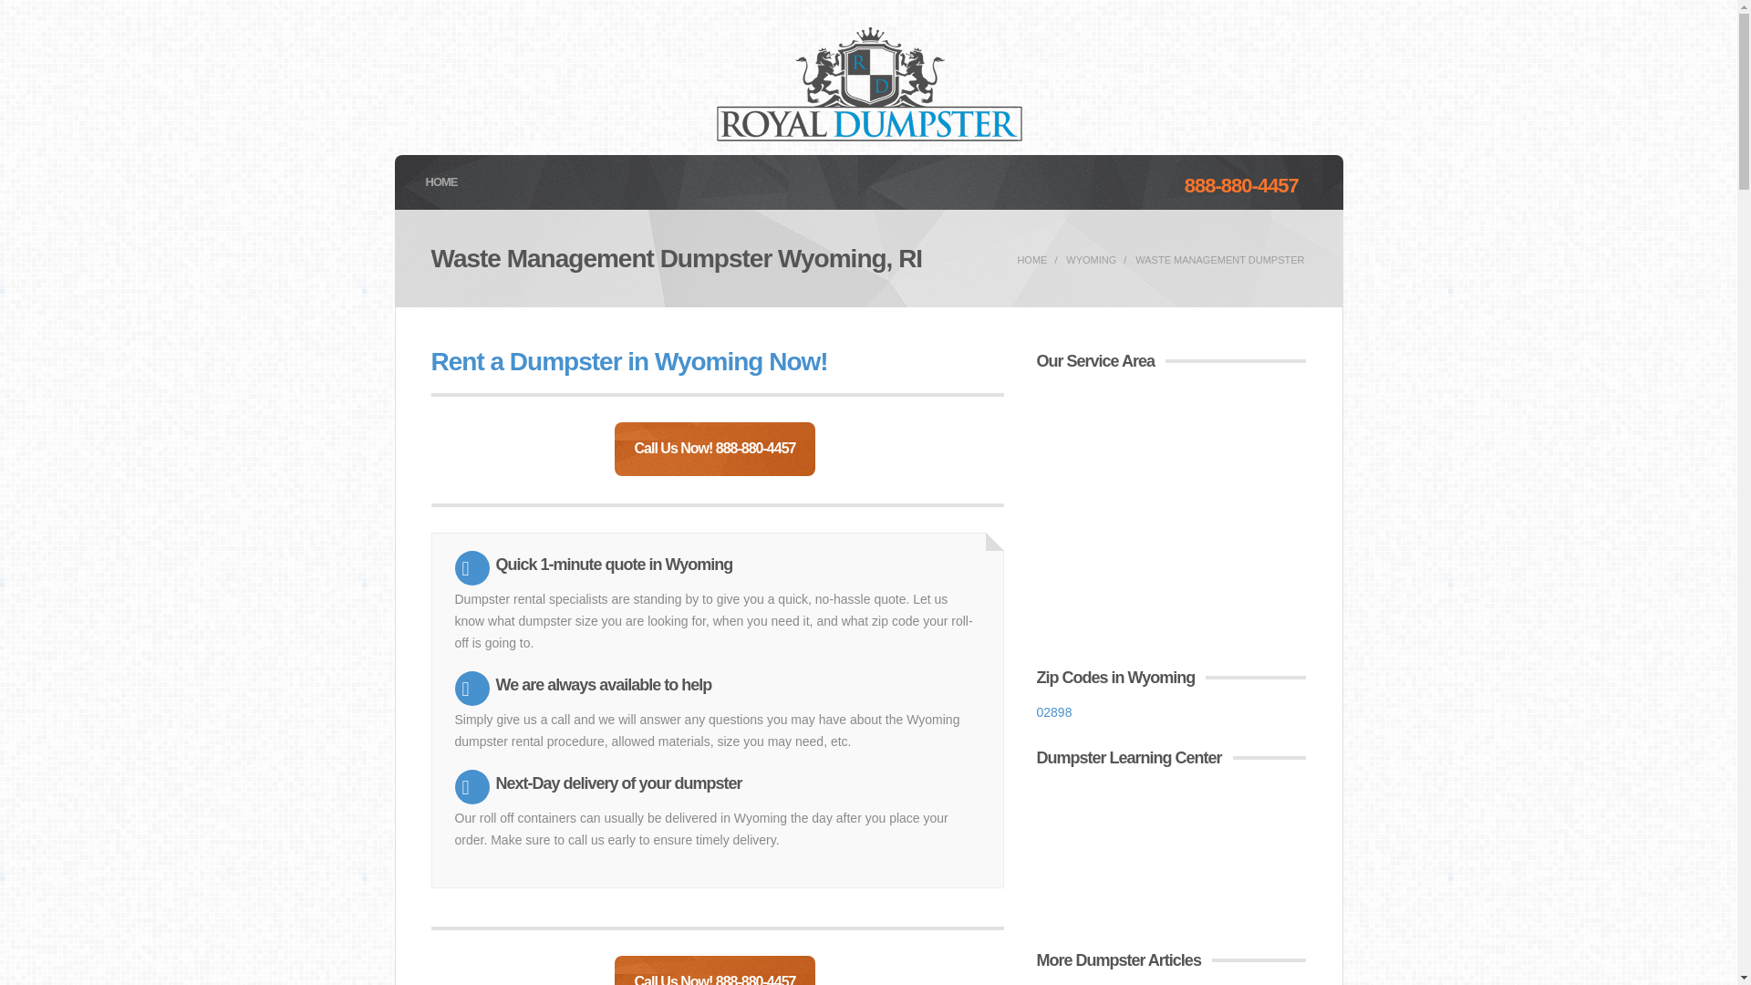 The height and width of the screenshot is (985, 1751). What do you see at coordinates (715, 970) in the screenshot?
I see `Call Us Now! 888-880-4457` at bounding box center [715, 970].